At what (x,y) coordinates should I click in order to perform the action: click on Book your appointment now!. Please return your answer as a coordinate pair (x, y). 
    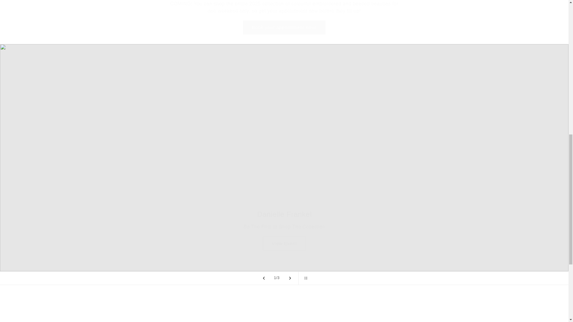
    Looking at the image, I should click on (284, 27).